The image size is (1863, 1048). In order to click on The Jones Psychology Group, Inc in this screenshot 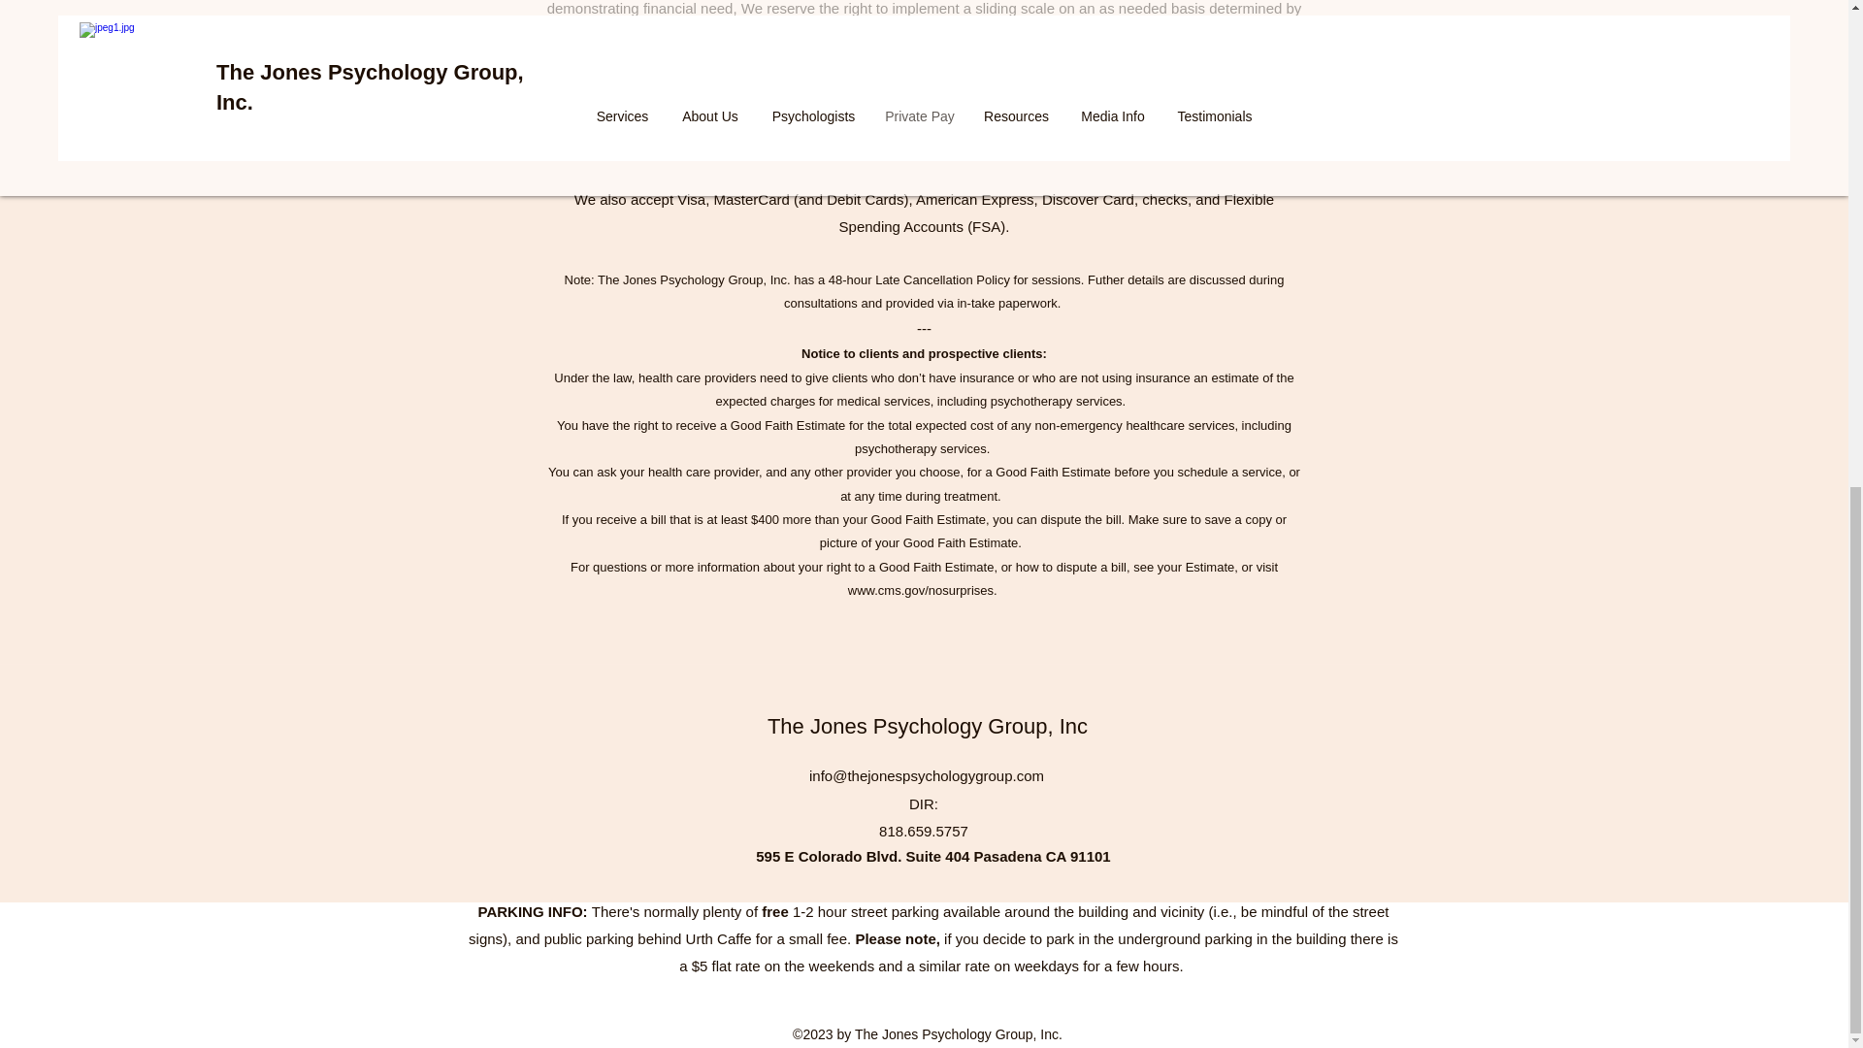, I will do `click(928, 726)`.